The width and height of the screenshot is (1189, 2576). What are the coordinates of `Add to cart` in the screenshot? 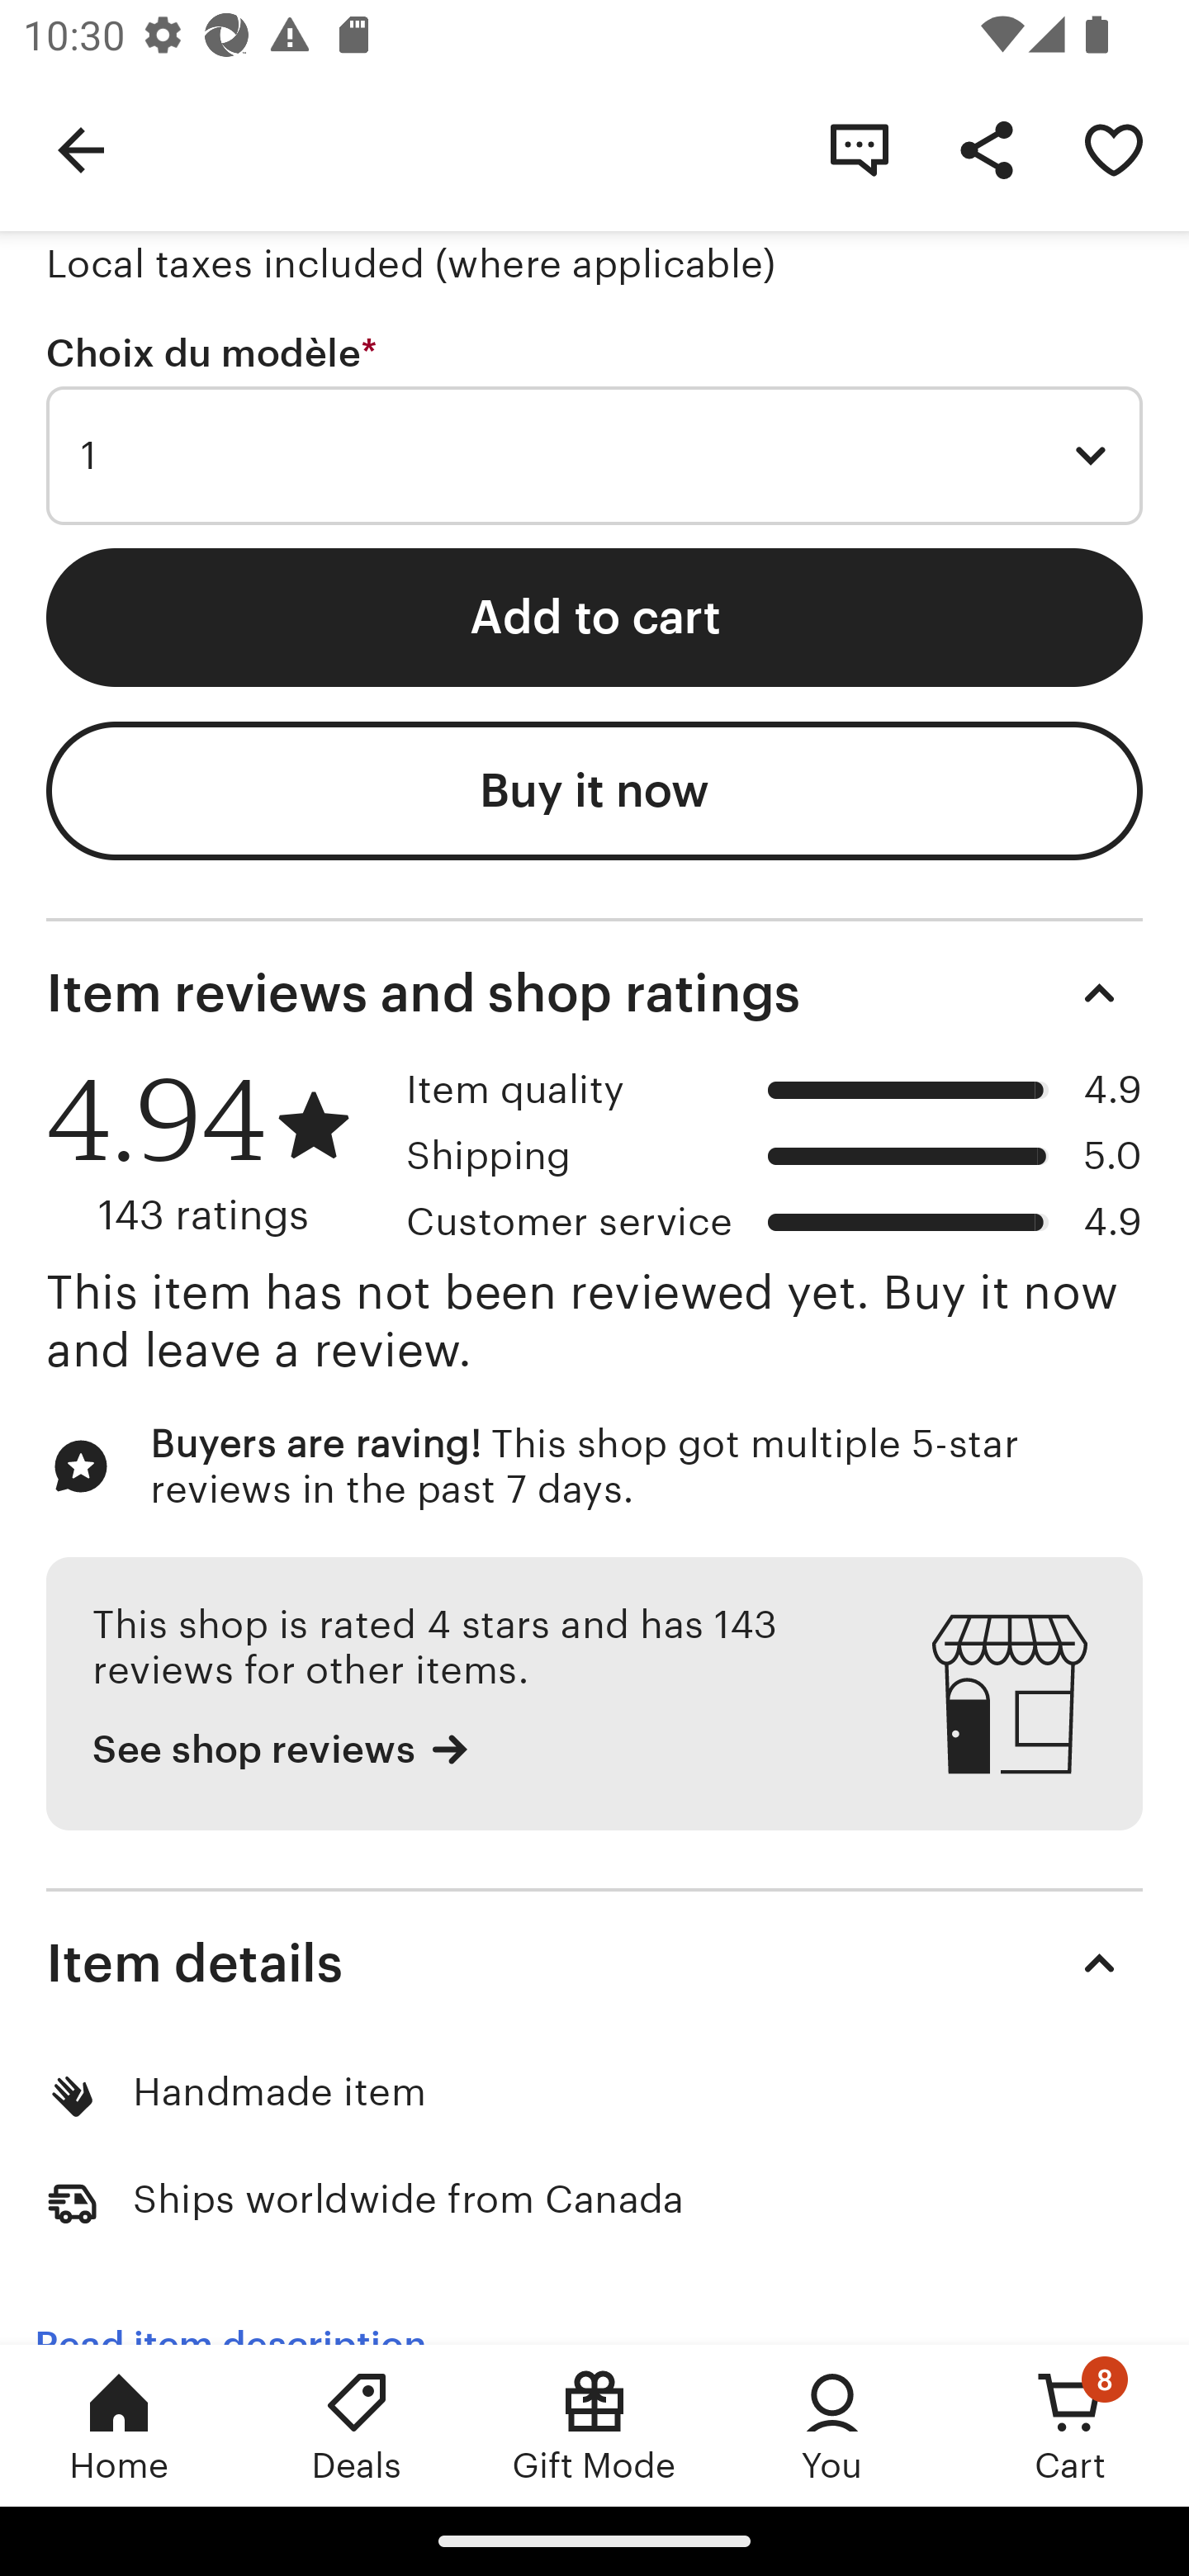 It's located at (594, 618).